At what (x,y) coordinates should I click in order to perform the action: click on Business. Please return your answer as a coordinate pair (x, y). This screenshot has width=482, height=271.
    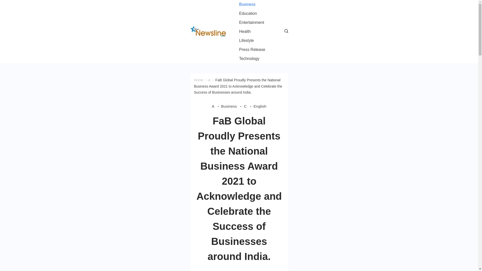
    Looking at the image, I should click on (247, 5).